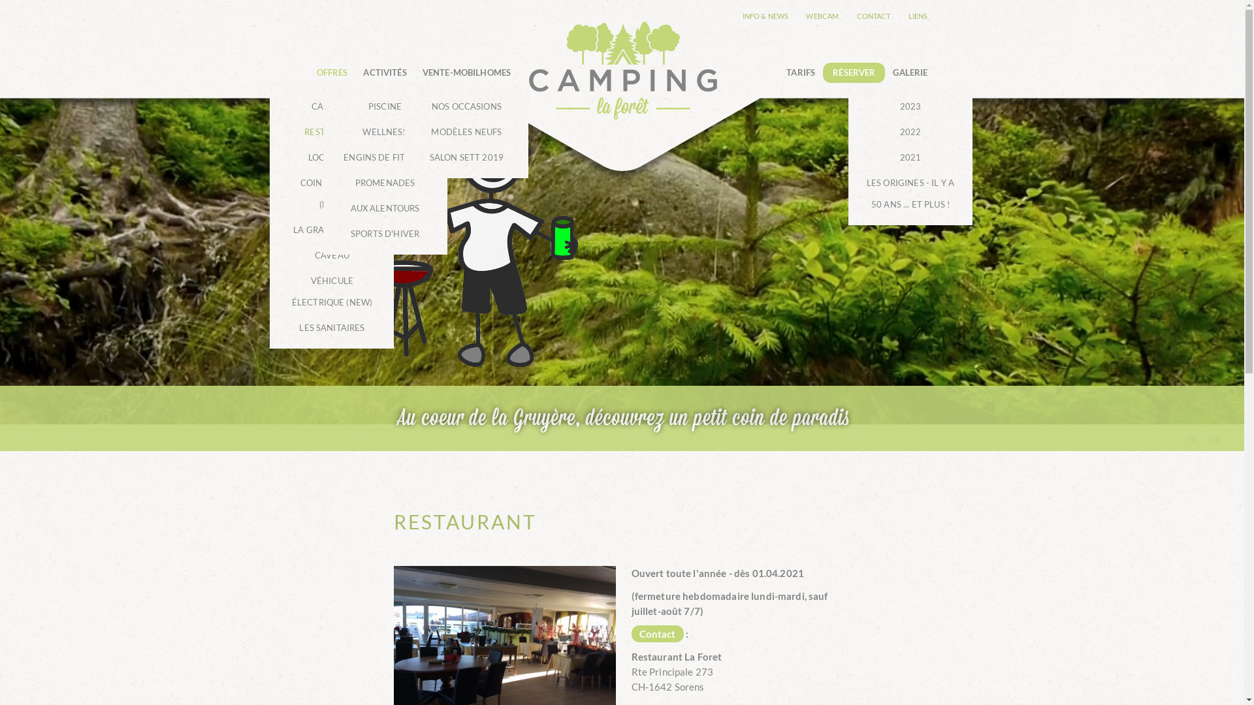 This screenshot has height=705, width=1254. I want to click on 2021, so click(910, 158).